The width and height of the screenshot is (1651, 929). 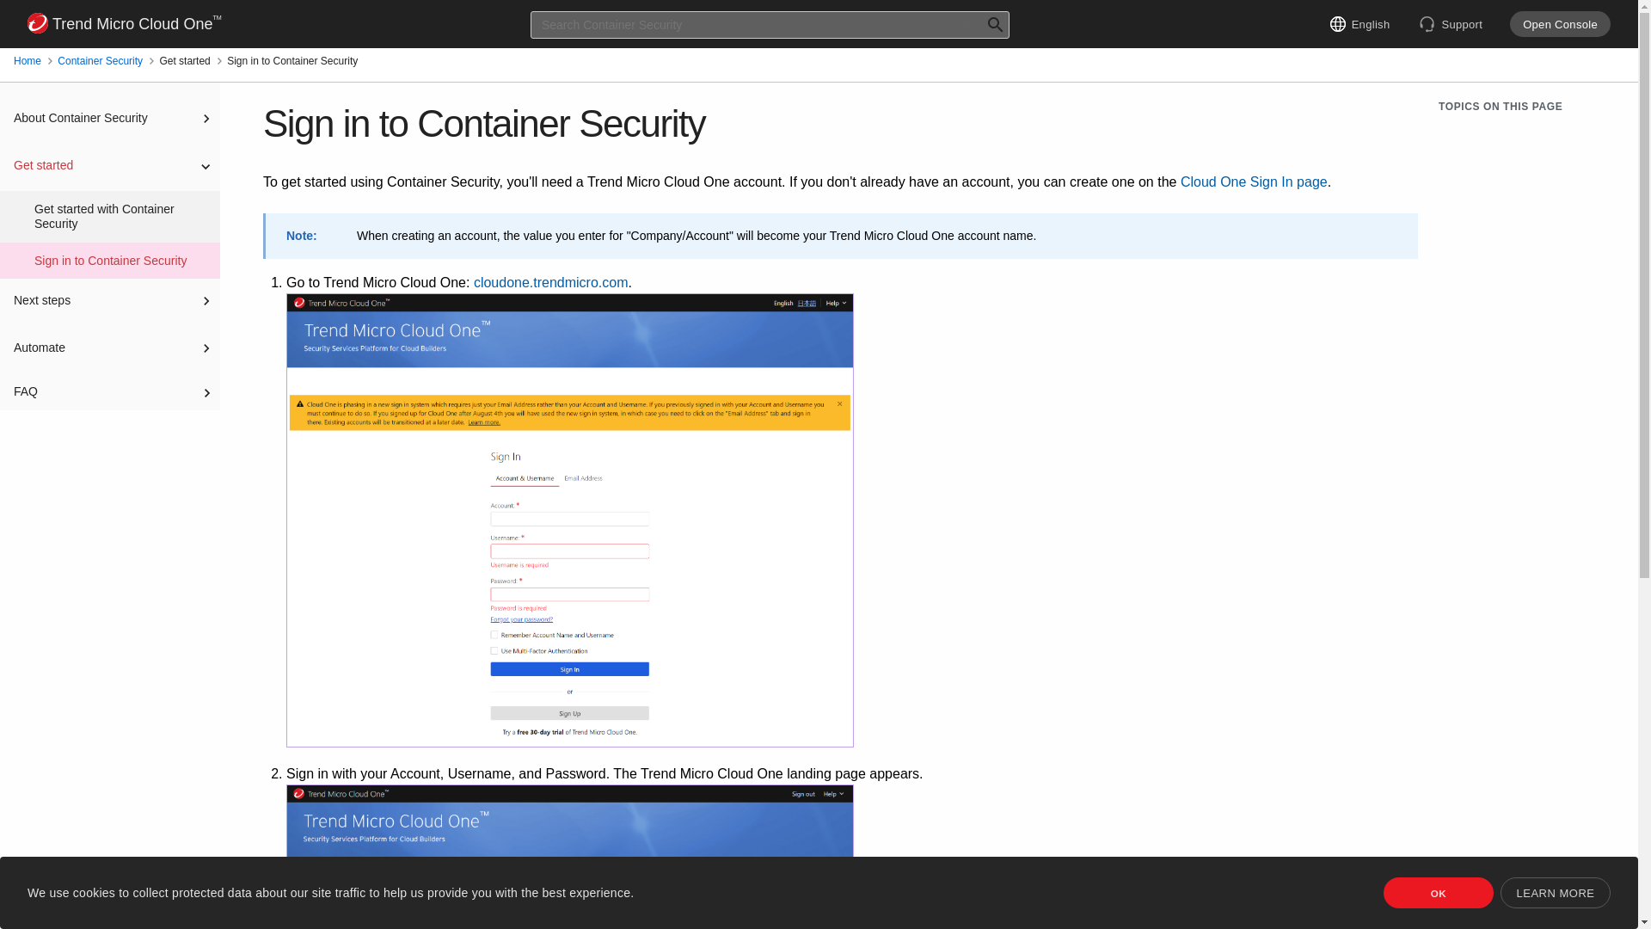 What do you see at coordinates (769, 24) in the screenshot?
I see `Type search term here` at bounding box center [769, 24].